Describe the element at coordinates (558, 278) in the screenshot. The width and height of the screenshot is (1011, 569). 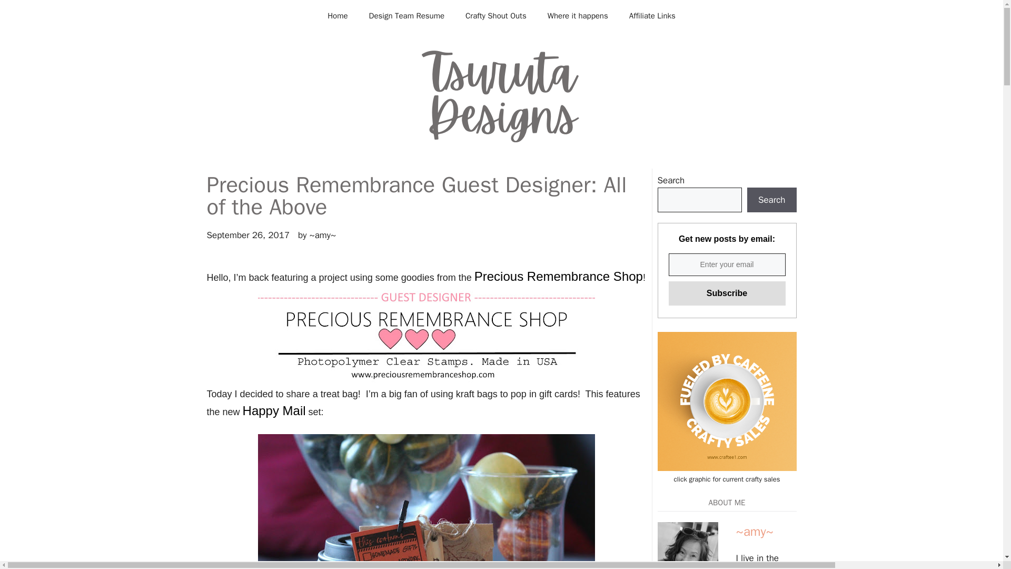
I see `Precious Remembrance Shop` at that location.